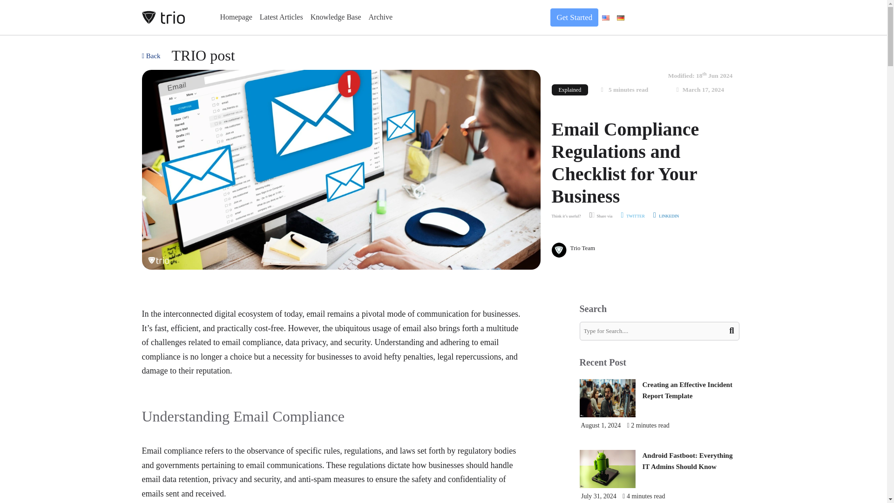 This screenshot has height=503, width=894. What do you see at coordinates (281, 17) in the screenshot?
I see `Latest Articles` at bounding box center [281, 17].